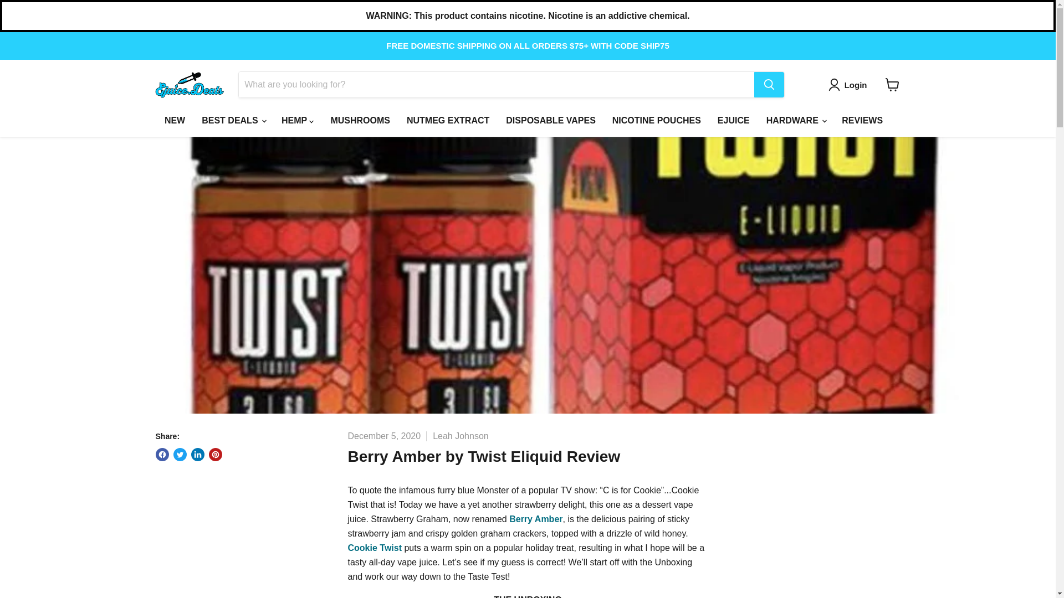 The image size is (1064, 598). Describe the element at coordinates (892, 84) in the screenshot. I see `View cart` at that location.